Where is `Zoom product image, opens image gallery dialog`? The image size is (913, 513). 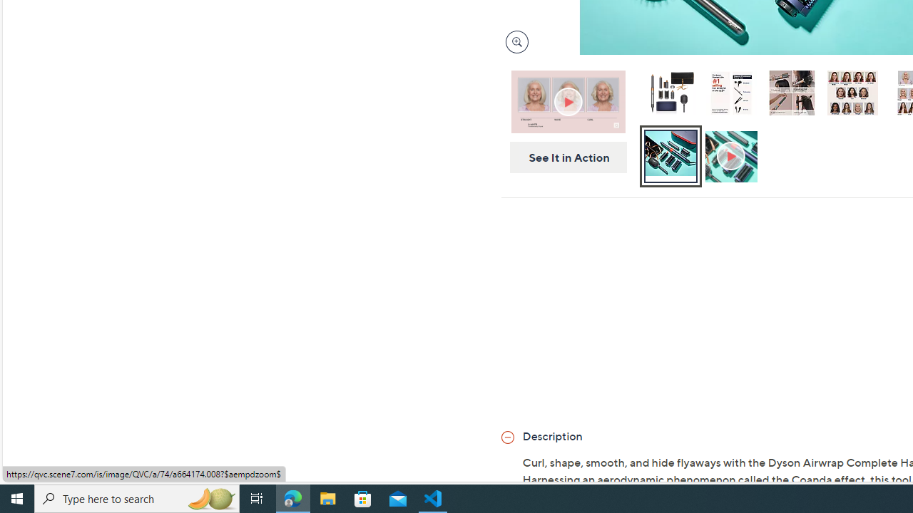
Zoom product image, opens image gallery dialog is located at coordinates (514, 42).